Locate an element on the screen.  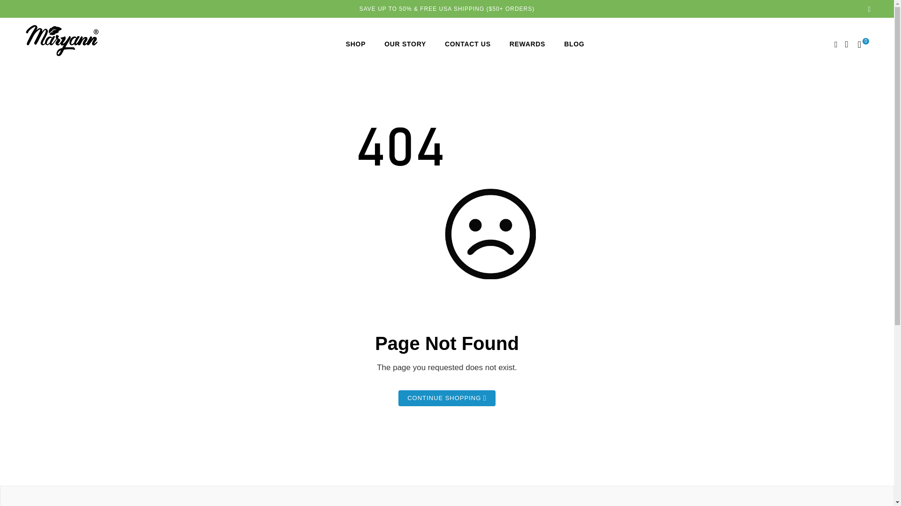
SHOP is located at coordinates (355, 44).